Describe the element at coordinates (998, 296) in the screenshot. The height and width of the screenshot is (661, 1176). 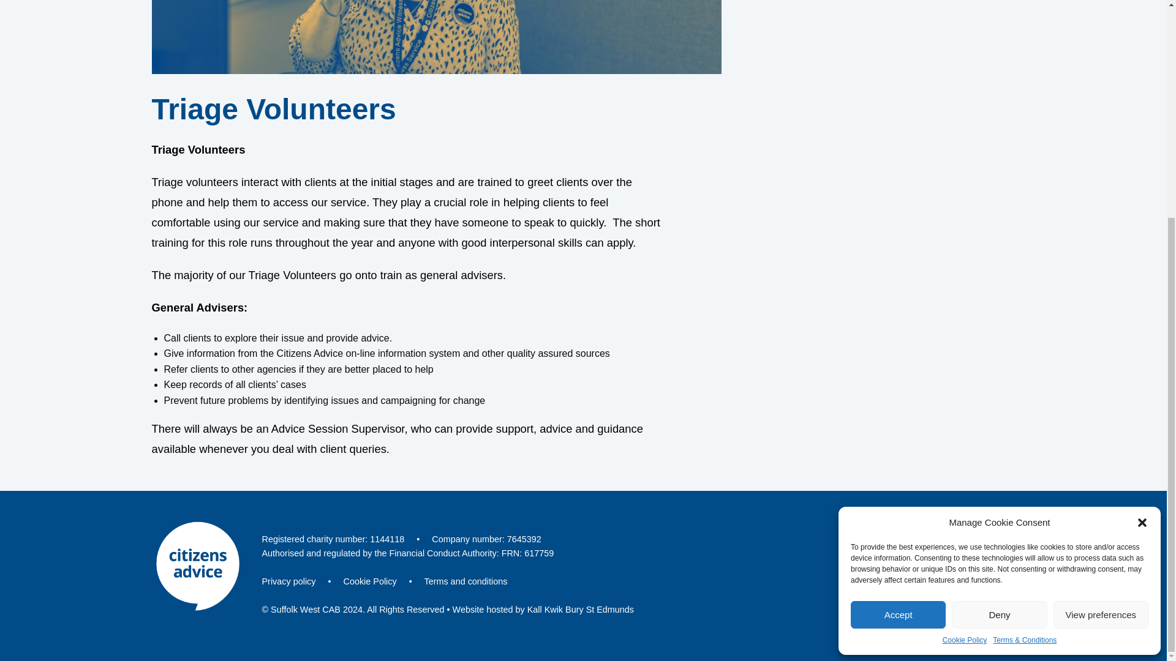
I see `Deny` at that location.